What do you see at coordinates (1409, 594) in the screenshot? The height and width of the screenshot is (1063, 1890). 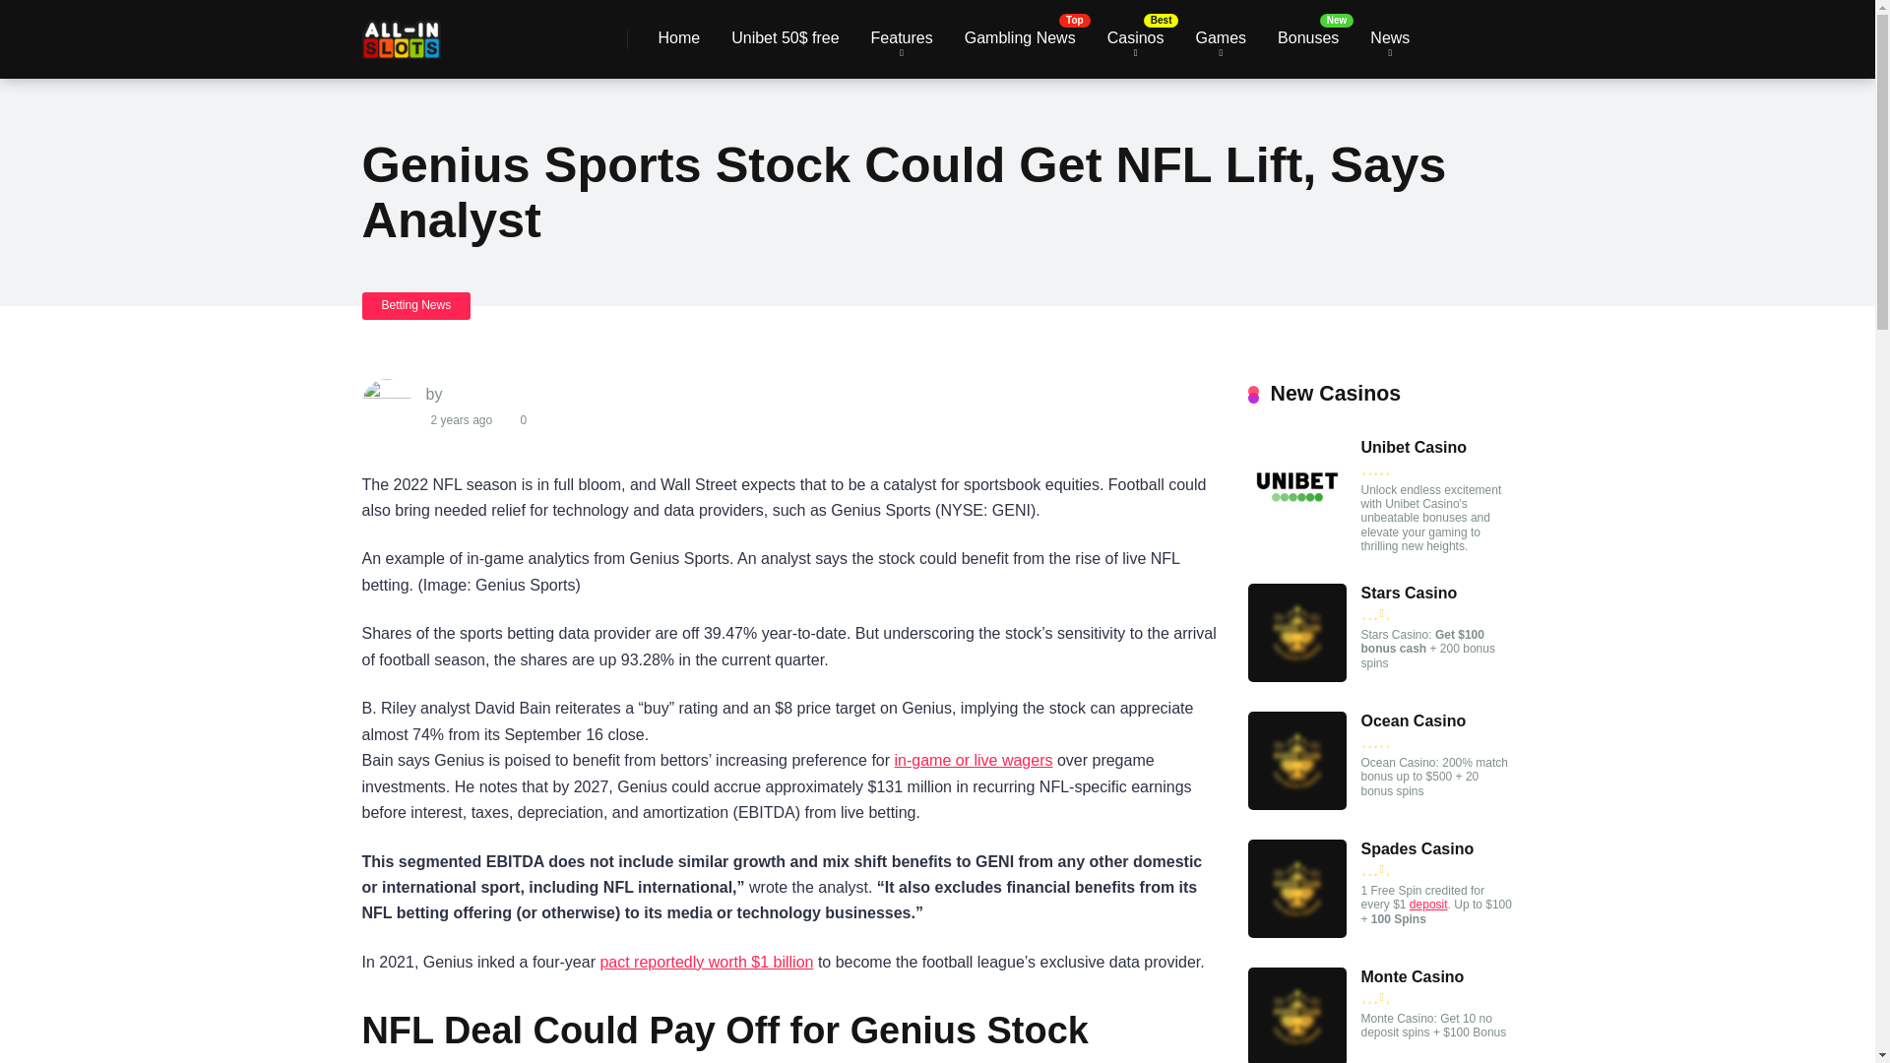 I see `Stars Casino` at bounding box center [1409, 594].